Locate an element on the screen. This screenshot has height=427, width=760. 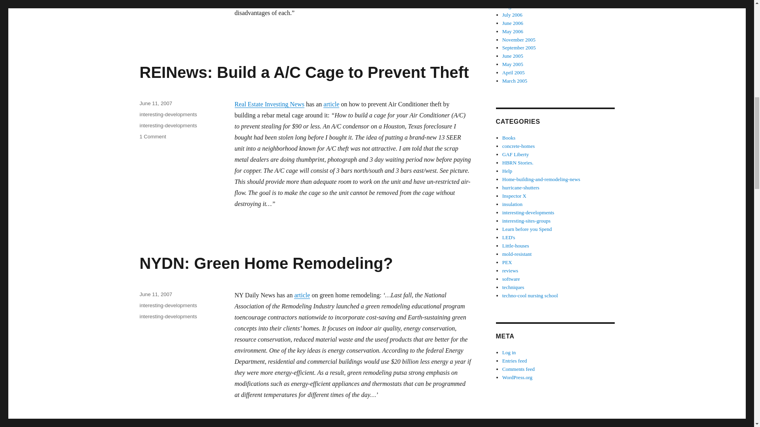
interesting-developments is located at coordinates (168, 305).